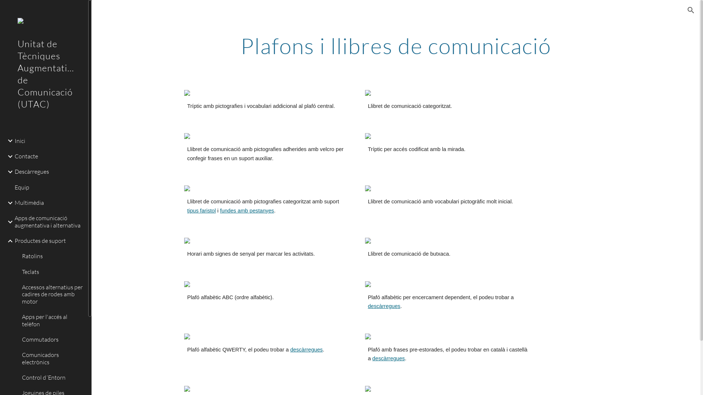  I want to click on Commutadors, so click(52, 339).